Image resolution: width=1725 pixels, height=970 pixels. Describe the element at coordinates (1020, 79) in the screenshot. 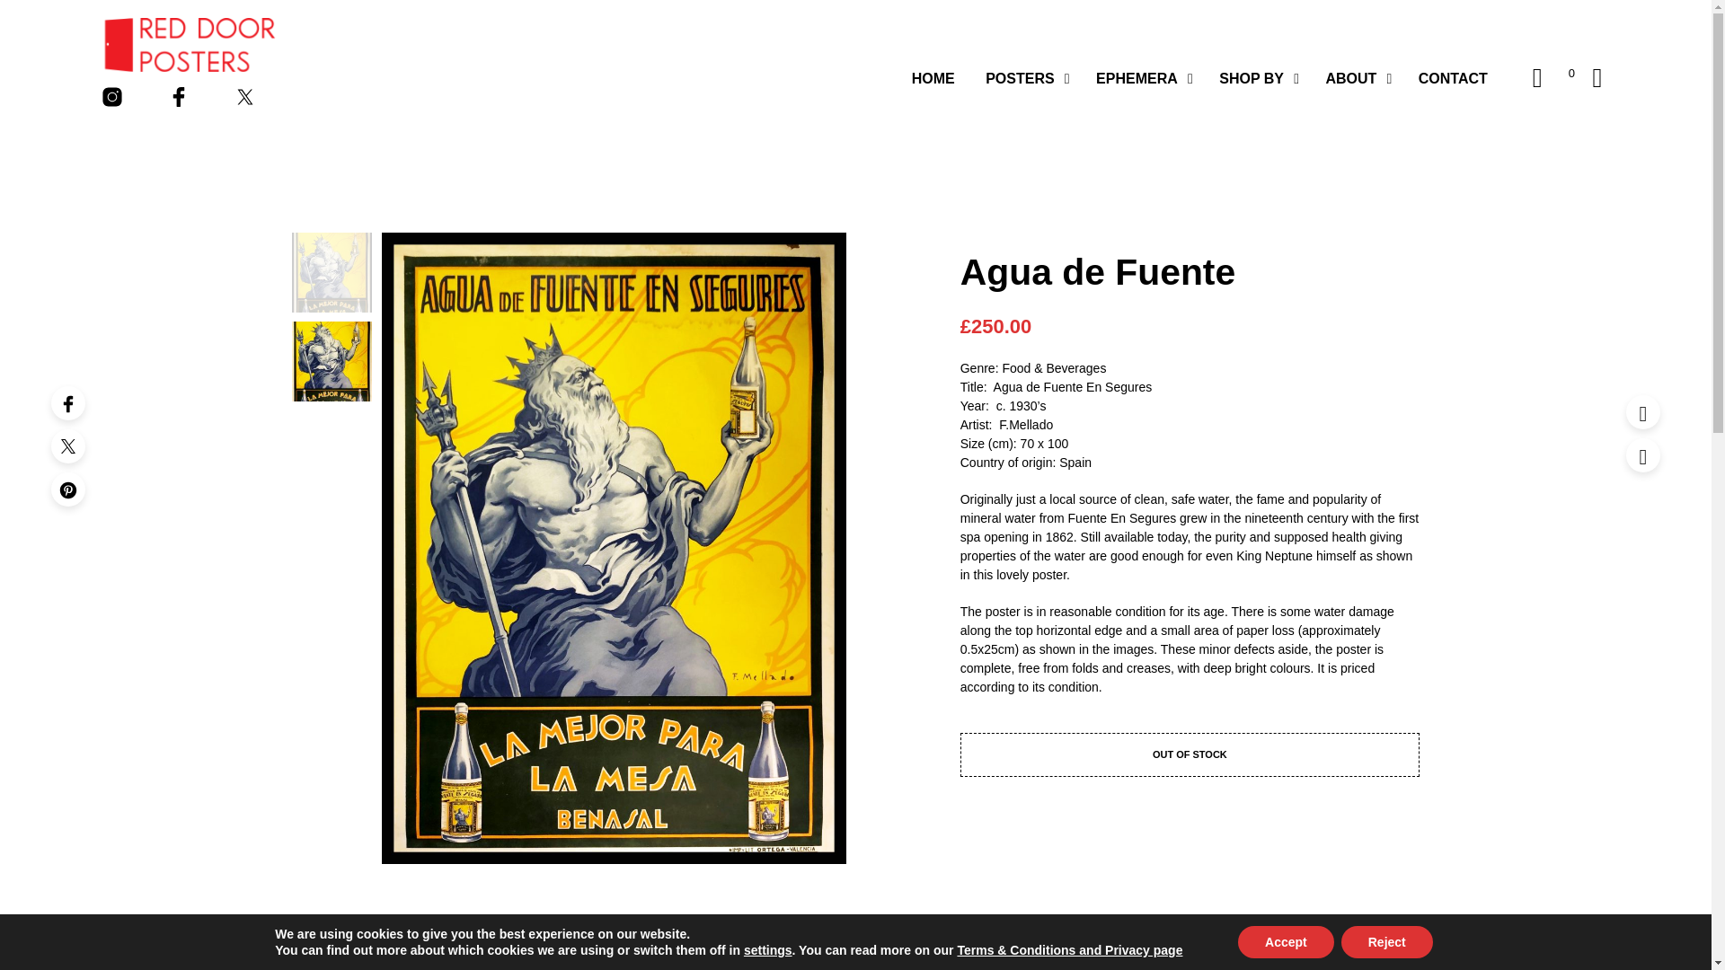

I see `POSTERS` at that location.